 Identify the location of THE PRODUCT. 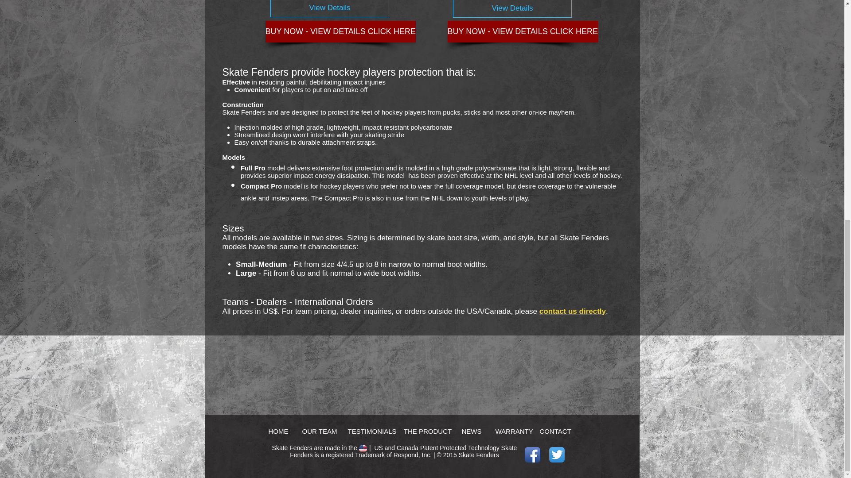
(427, 431).